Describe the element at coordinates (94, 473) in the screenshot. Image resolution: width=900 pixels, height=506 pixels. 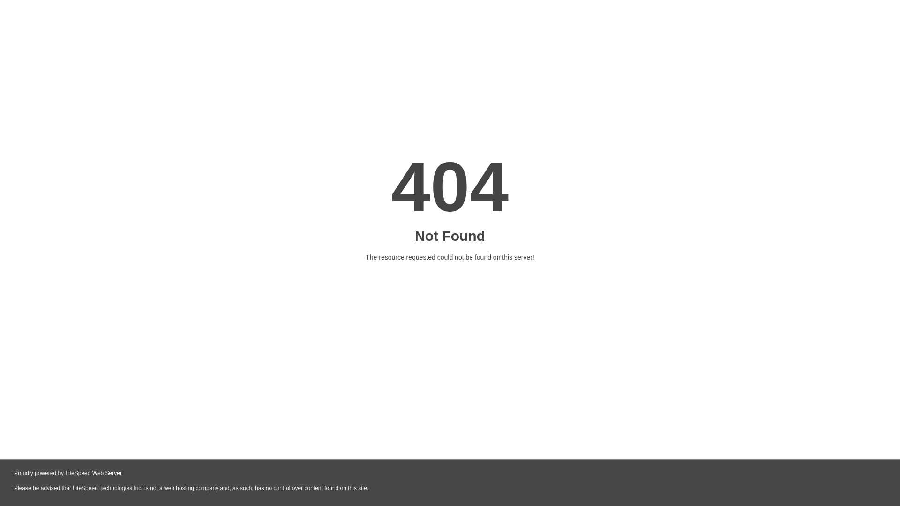
I see `LiteSpeed Web Server` at that location.